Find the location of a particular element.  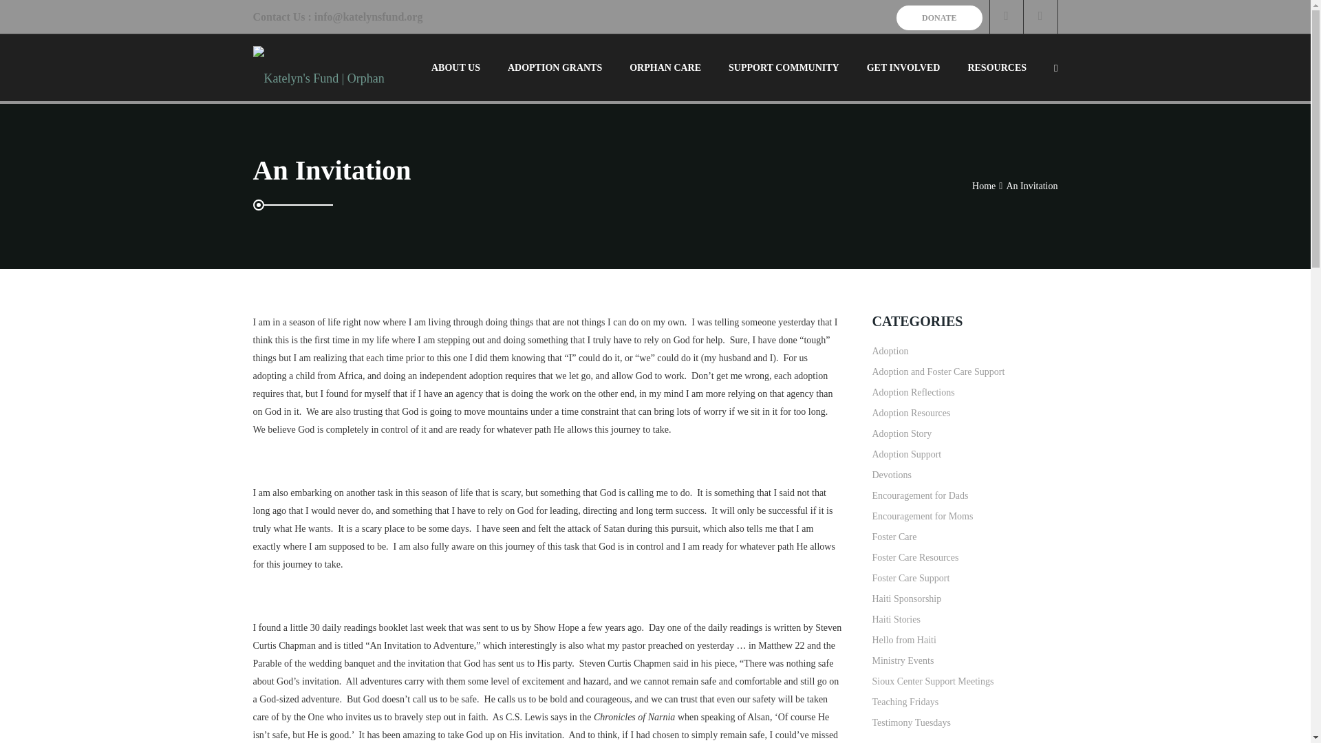

Adoption Grants is located at coordinates (555, 67).